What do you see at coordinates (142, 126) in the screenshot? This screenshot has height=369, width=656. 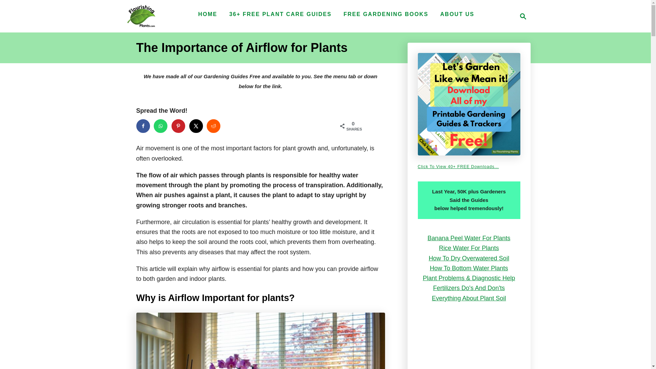 I see `Share on Facebook` at bounding box center [142, 126].